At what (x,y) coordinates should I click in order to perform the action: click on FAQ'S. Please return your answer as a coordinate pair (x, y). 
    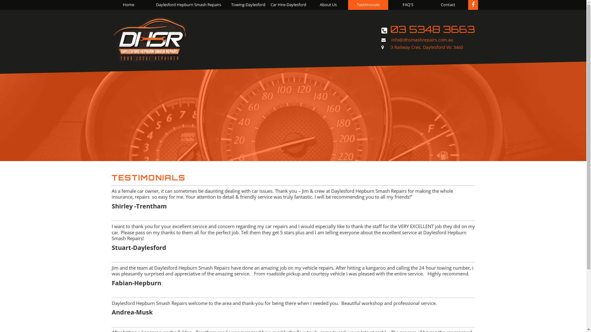
    Looking at the image, I should click on (408, 5).